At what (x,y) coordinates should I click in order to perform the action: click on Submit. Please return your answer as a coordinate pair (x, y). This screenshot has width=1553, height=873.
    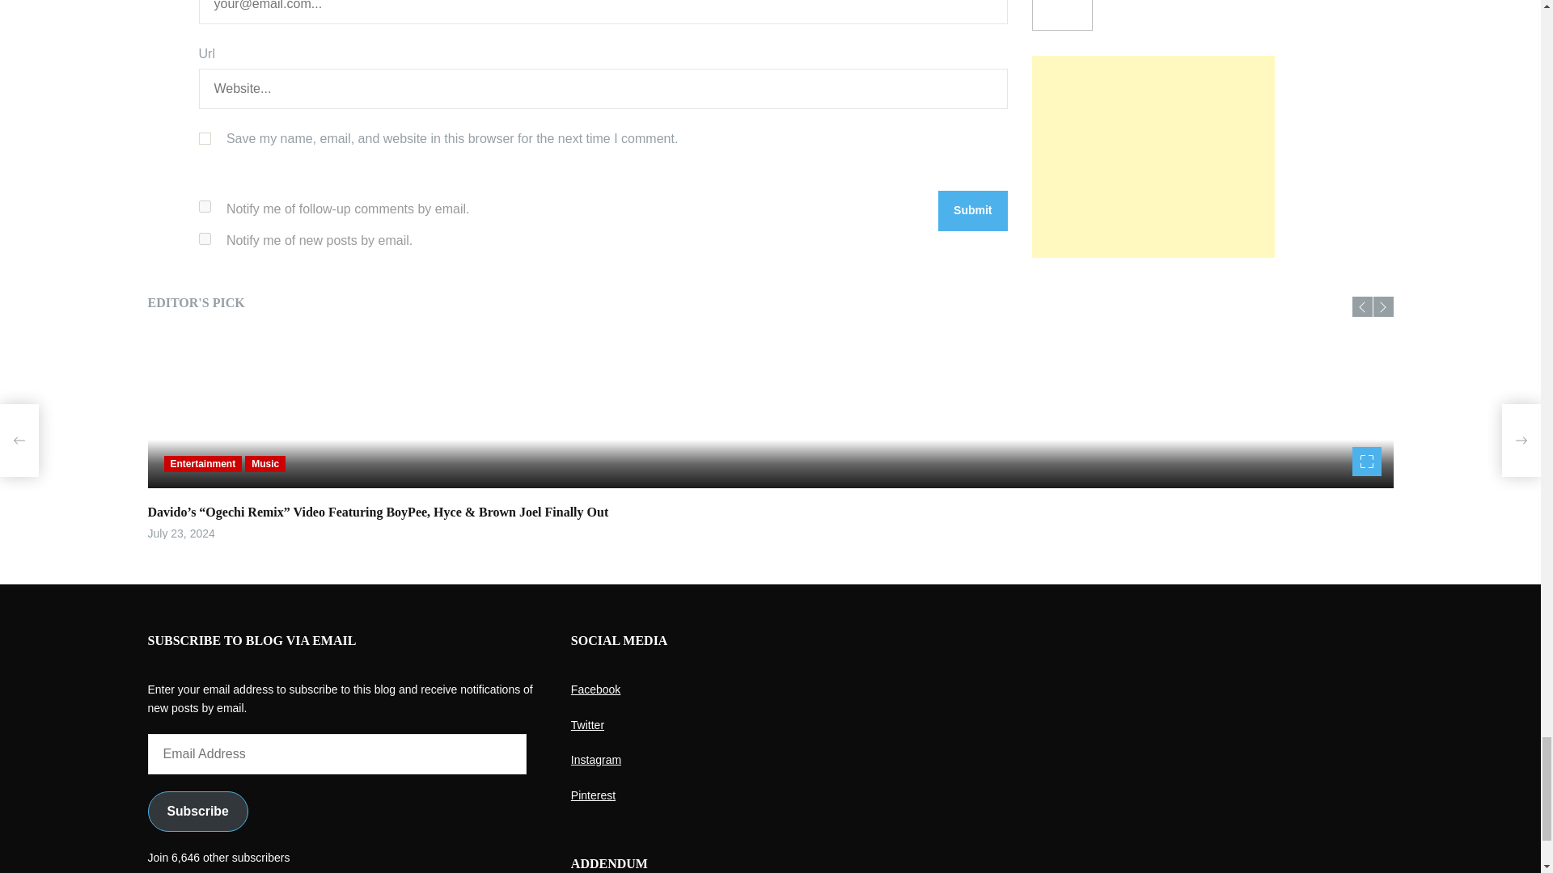
    Looking at the image, I should click on (972, 211).